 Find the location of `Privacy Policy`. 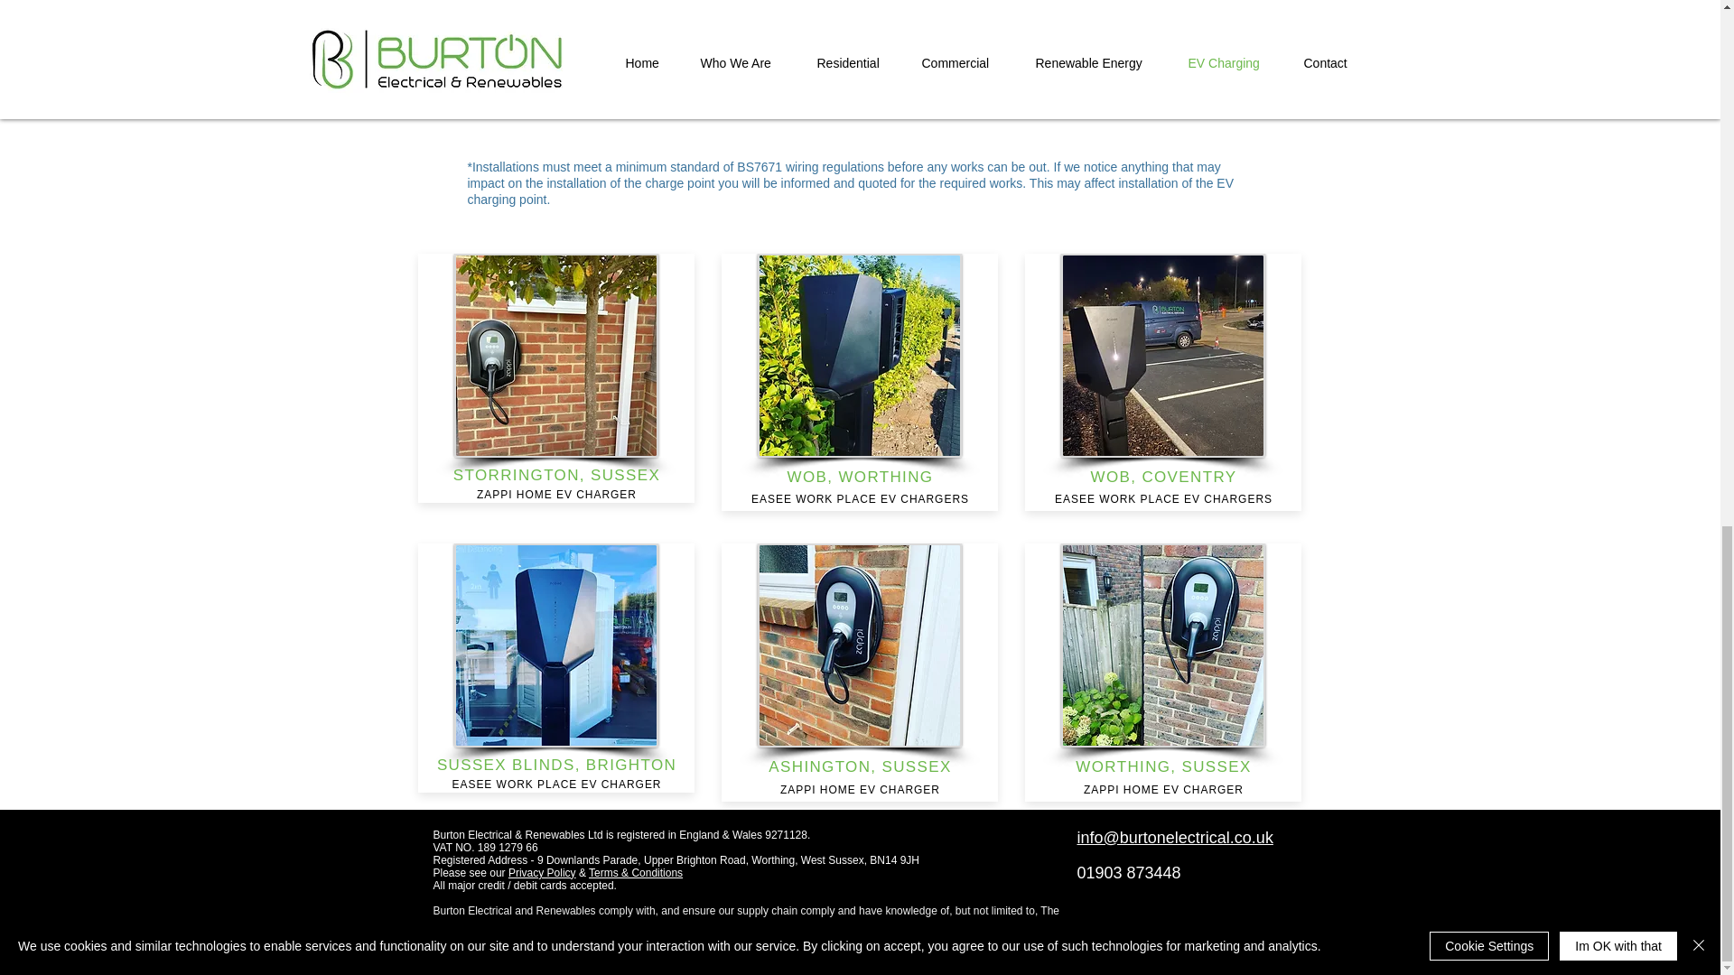

Privacy Policy is located at coordinates (542, 873).